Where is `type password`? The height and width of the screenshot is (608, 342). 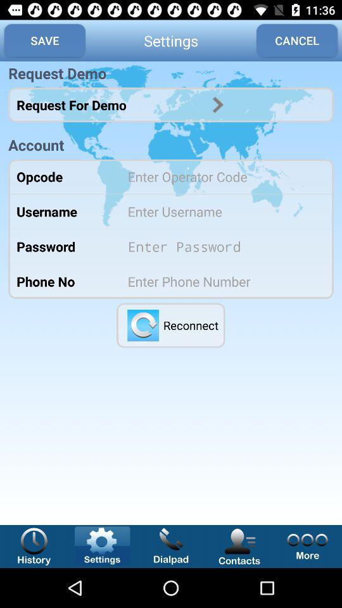
type password is located at coordinates (222, 246).